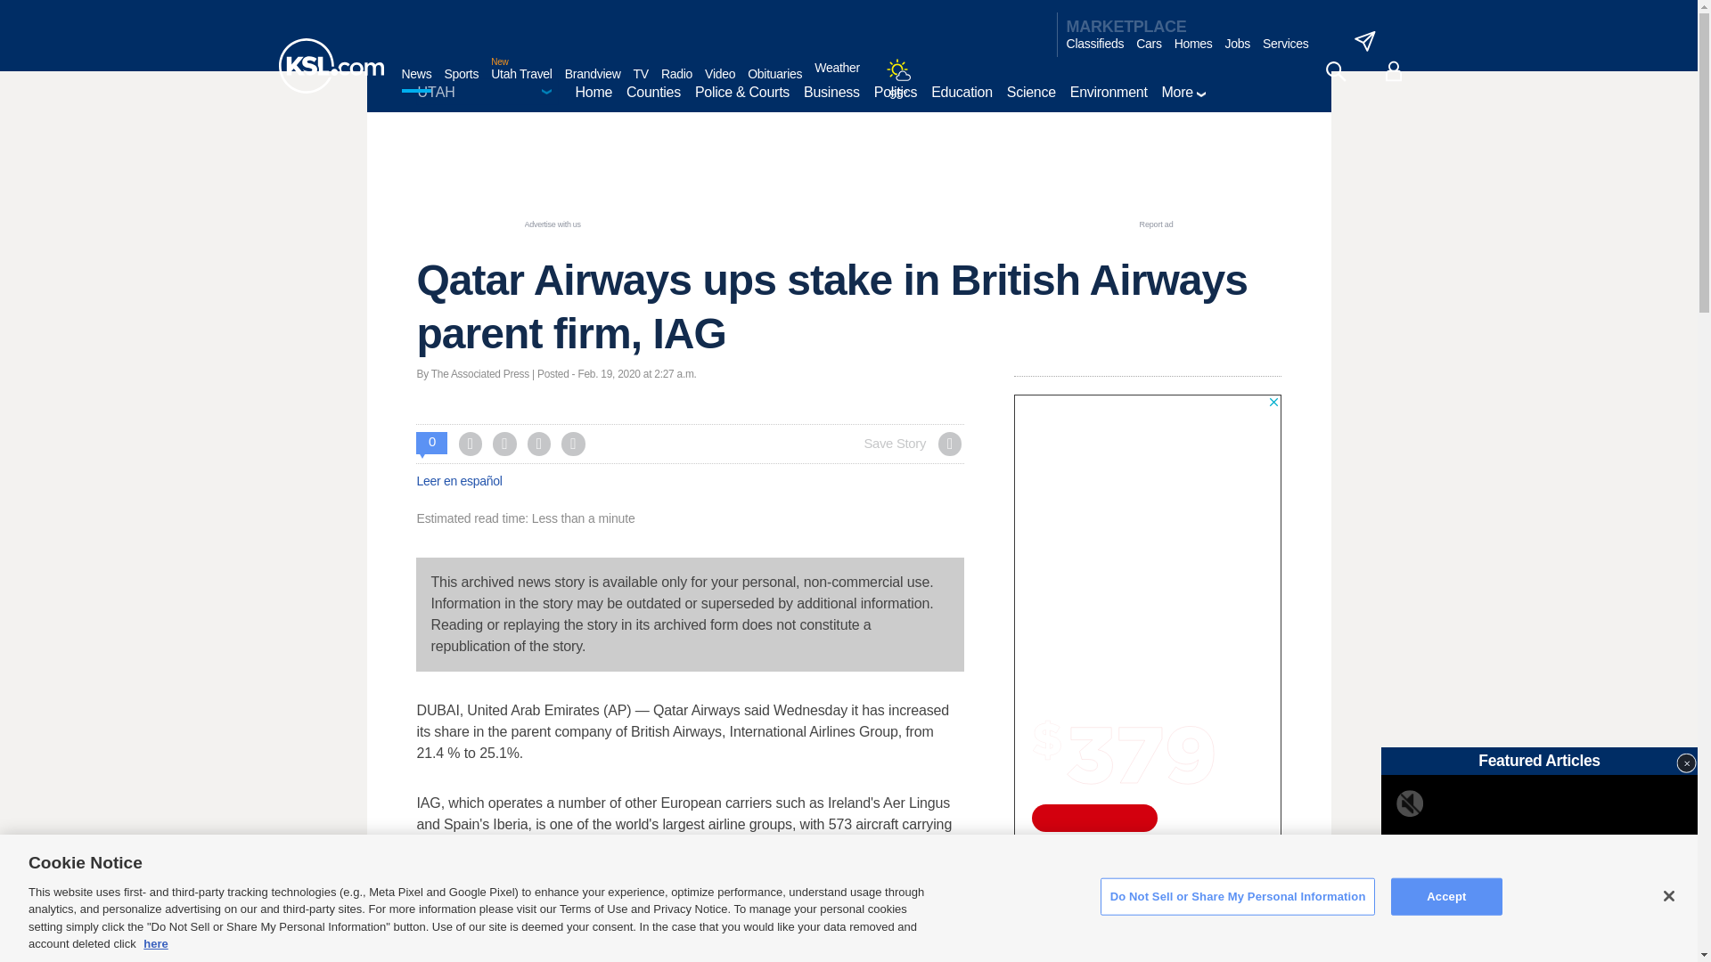 This screenshot has width=1711, height=962. What do you see at coordinates (1335, 71) in the screenshot?
I see `search` at bounding box center [1335, 71].